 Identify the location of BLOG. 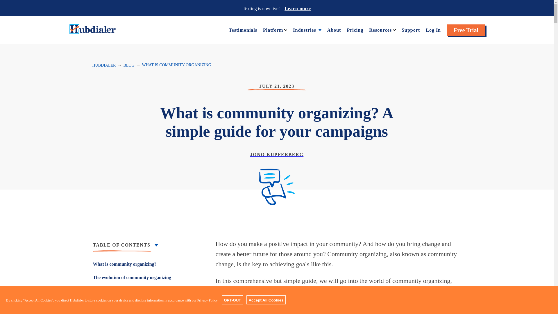
(129, 65).